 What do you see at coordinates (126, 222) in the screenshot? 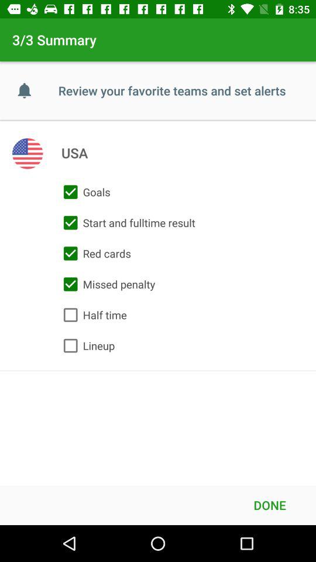
I see `turn off the start and fulltime icon` at bounding box center [126, 222].